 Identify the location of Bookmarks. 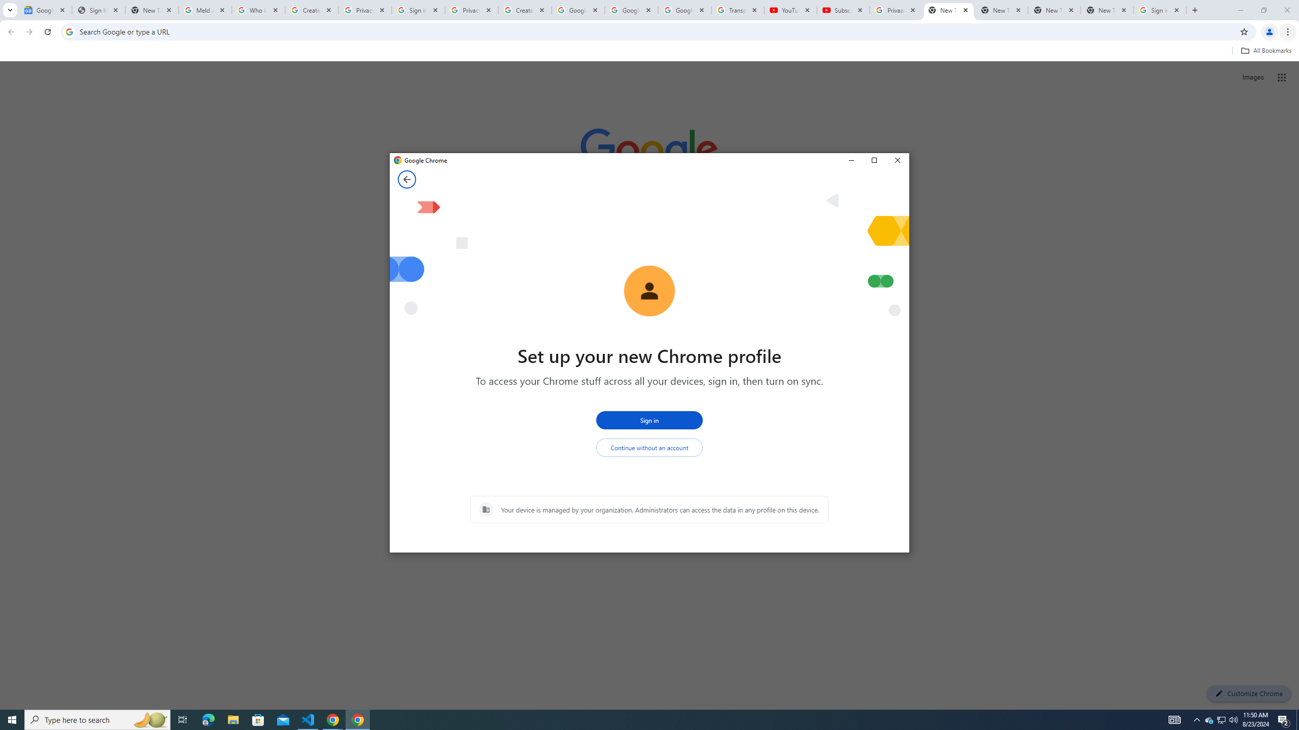
(649, 52).